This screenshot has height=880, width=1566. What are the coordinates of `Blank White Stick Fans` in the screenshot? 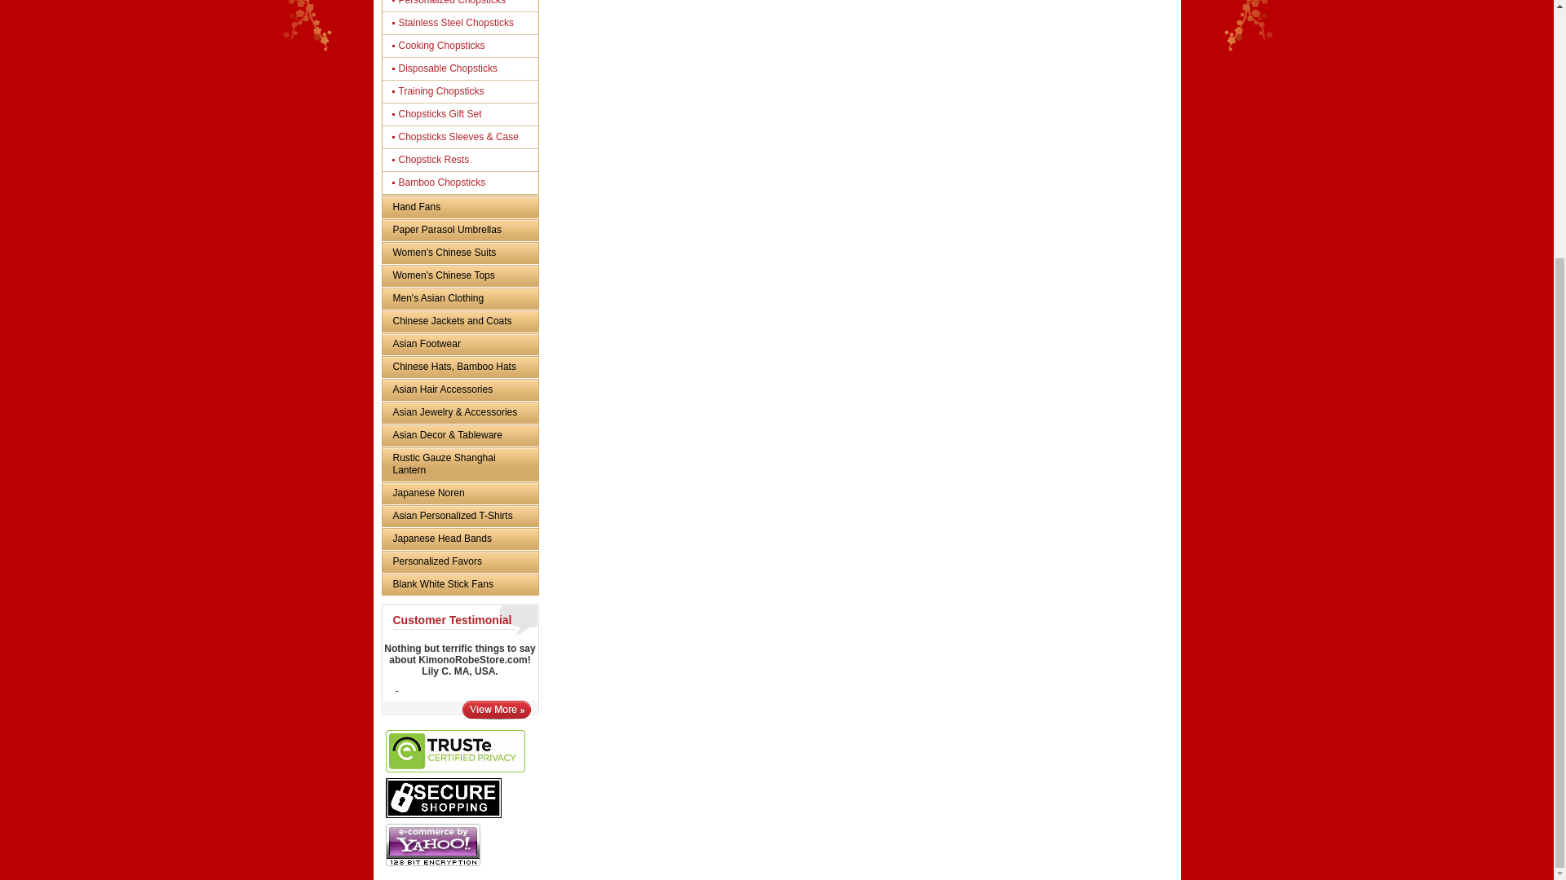 It's located at (459, 585).